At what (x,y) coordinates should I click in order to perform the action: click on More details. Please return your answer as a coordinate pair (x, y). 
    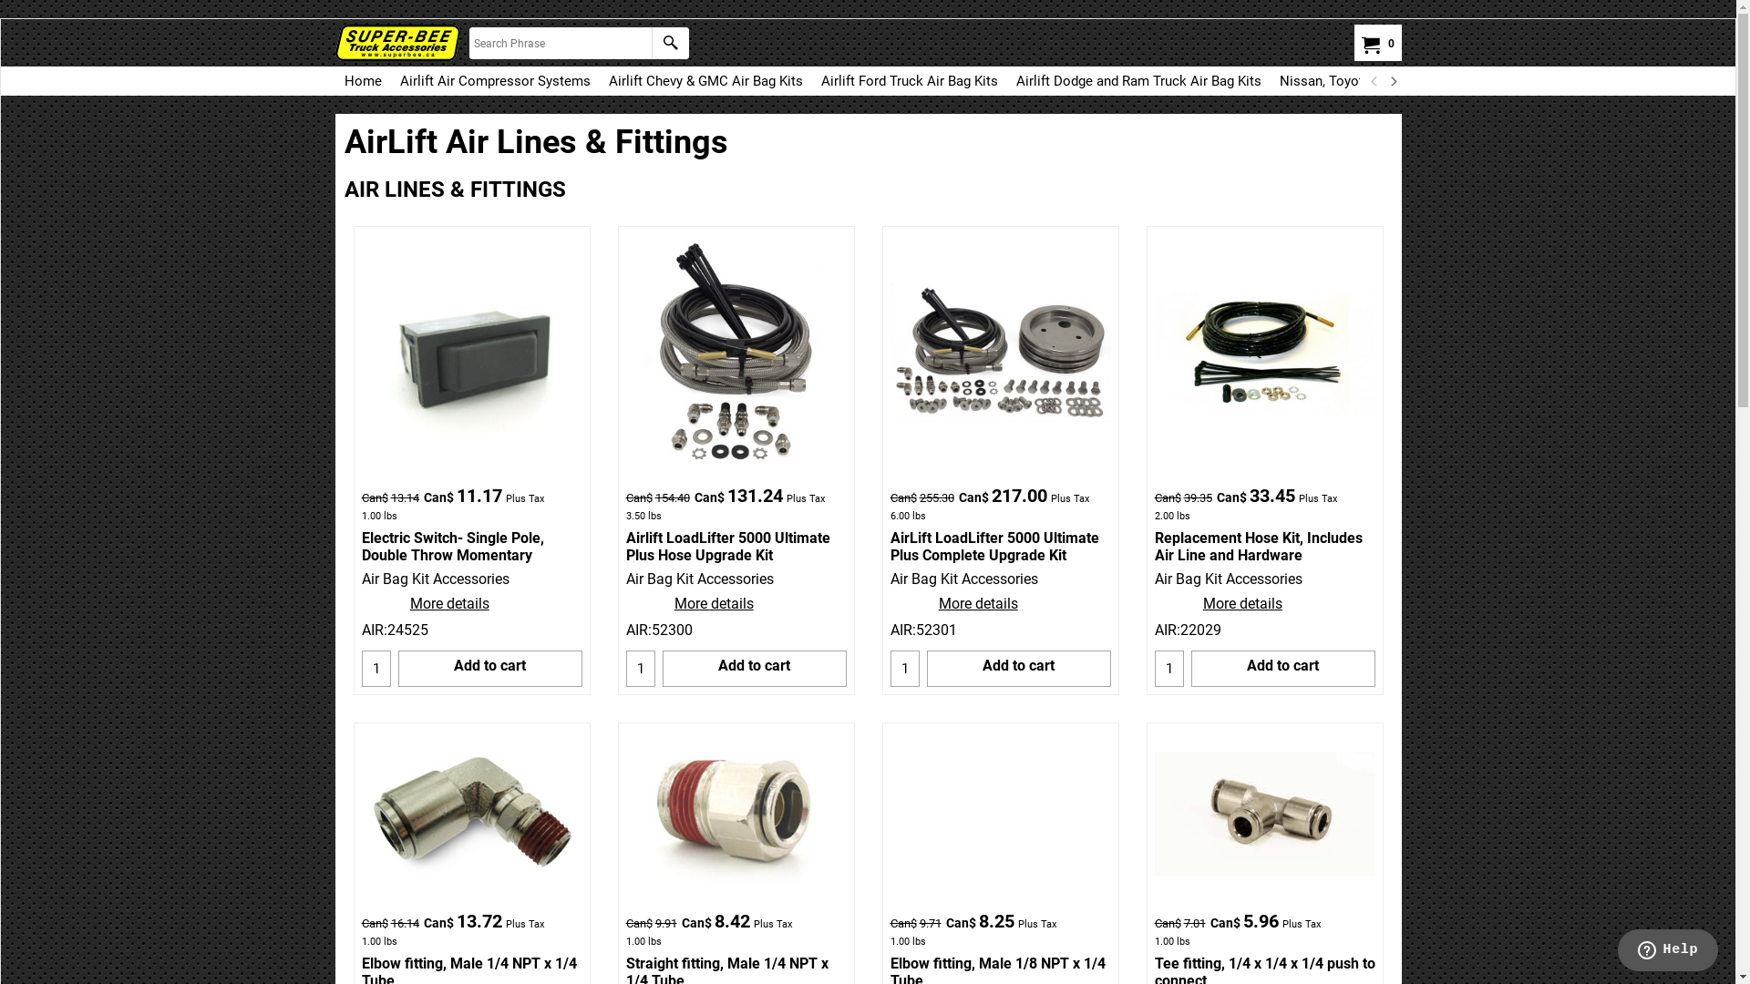
    Looking at the image, I should click on (1242, 603).